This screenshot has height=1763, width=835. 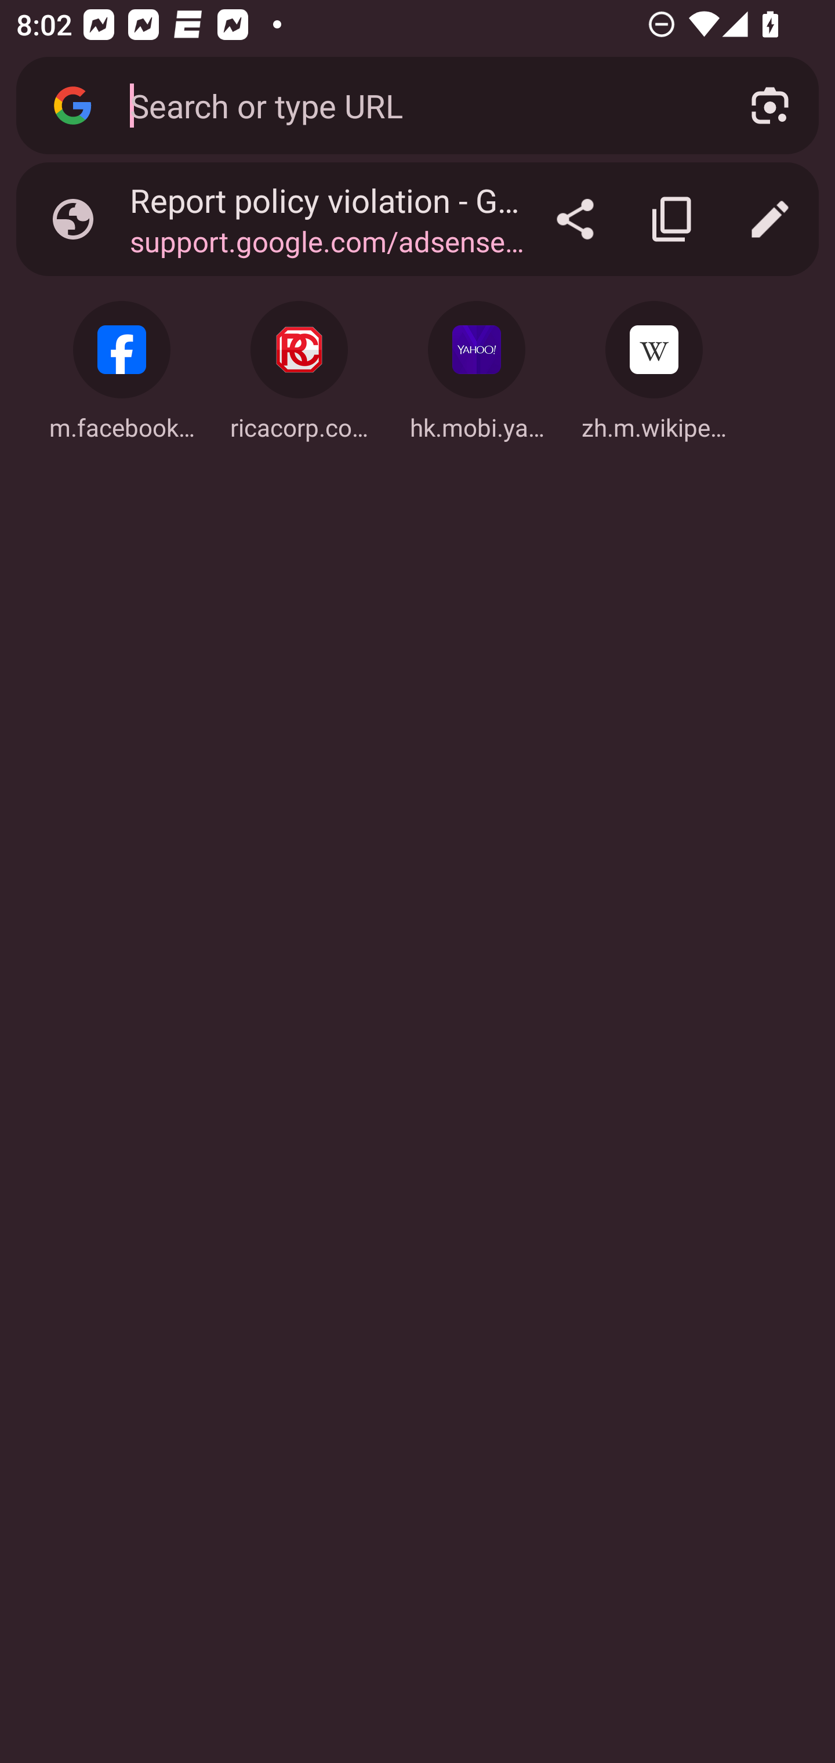 What do you see at coordinates (413, 104) in the screenshot?
I see `Search or type URL` at bounding box center [413, 104].